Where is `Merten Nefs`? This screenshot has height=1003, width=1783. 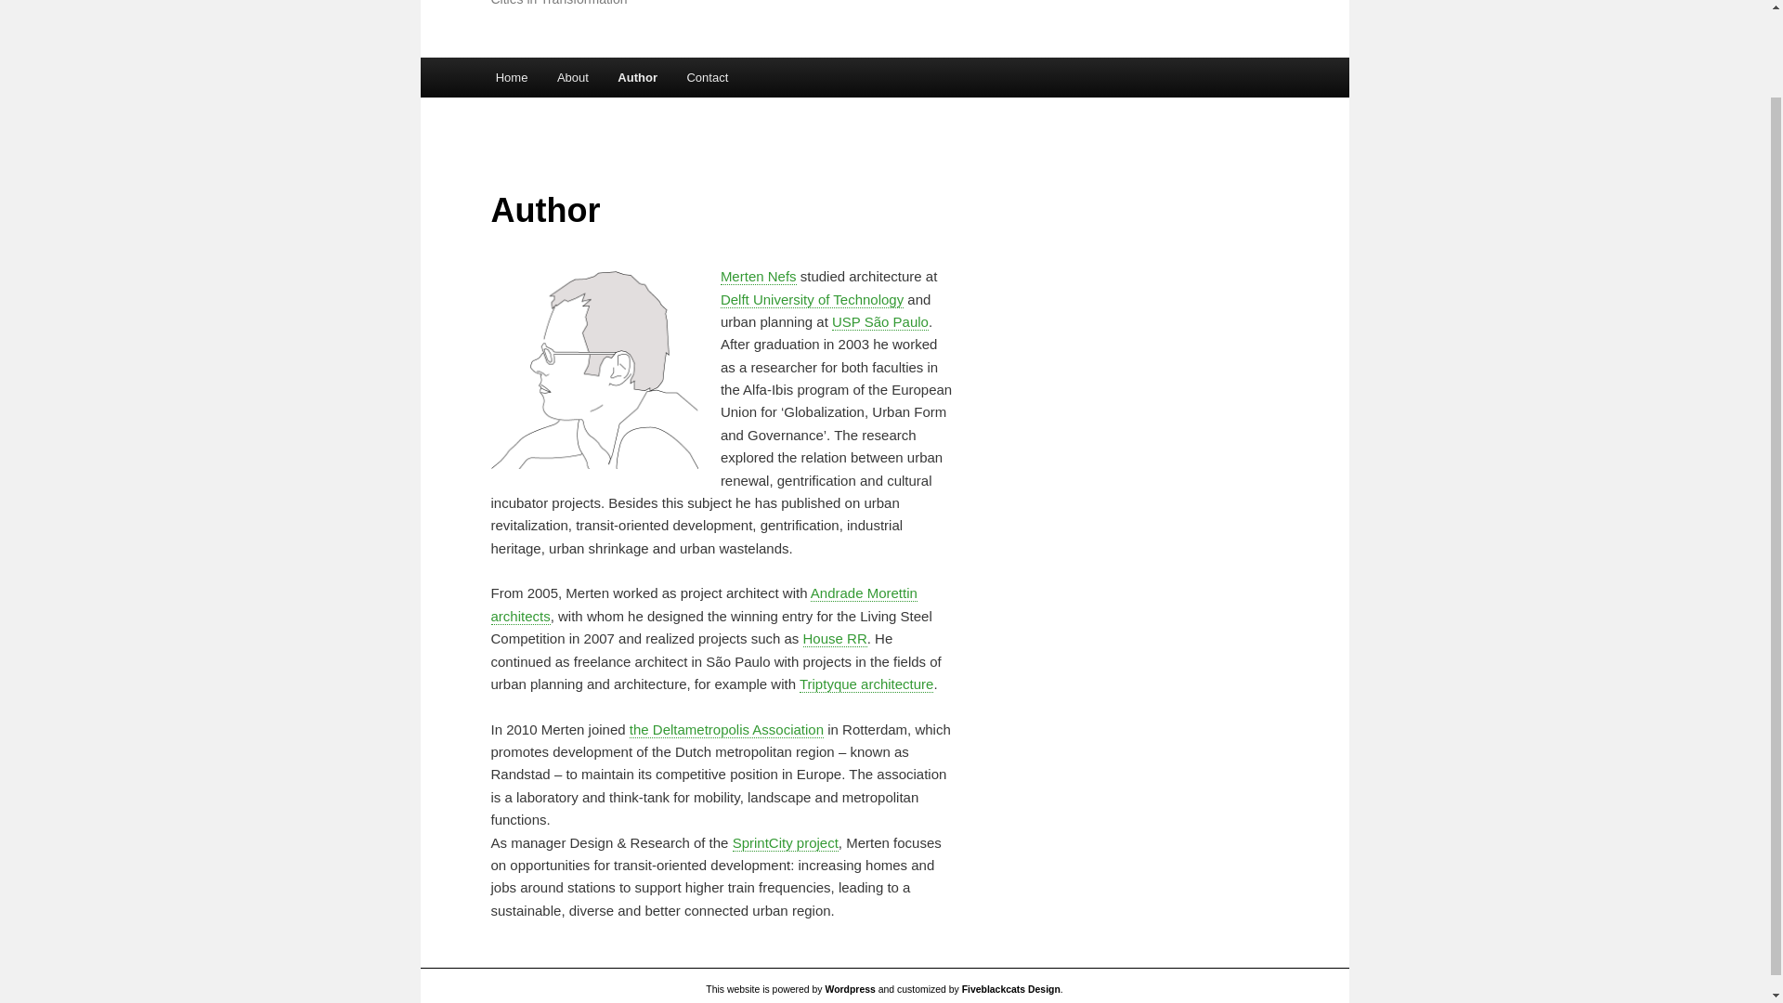 Merten Nefs is located at coordinates (758, 277).